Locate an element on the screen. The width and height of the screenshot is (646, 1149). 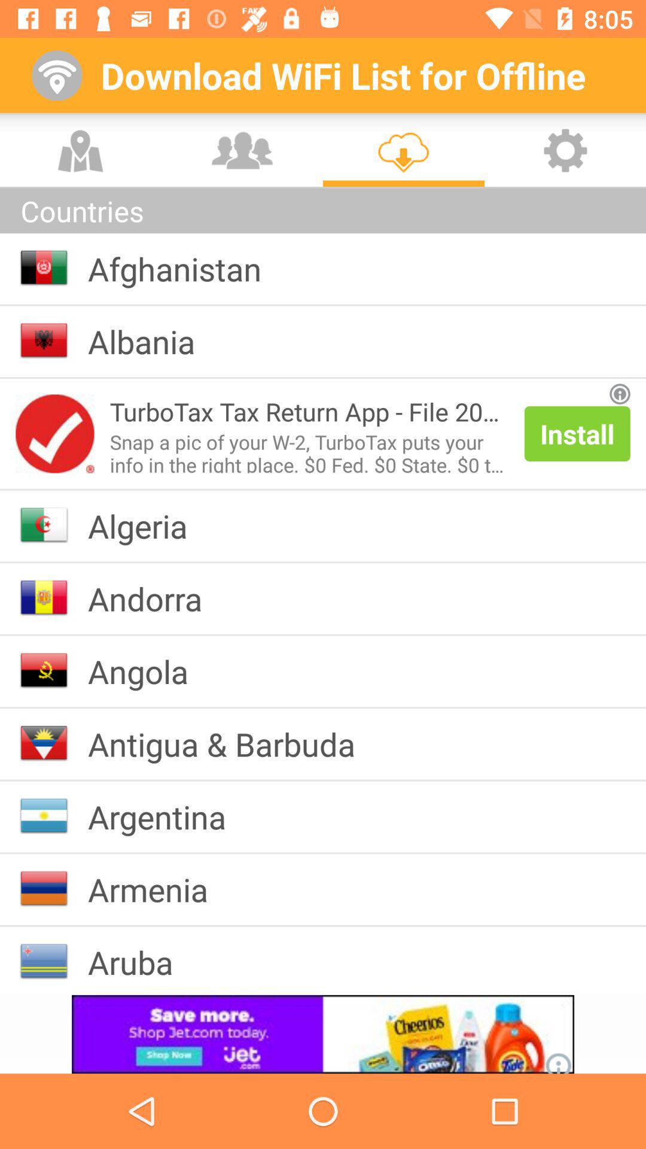
turn off icon above the aruba icon is located at coordinates (157, 889).